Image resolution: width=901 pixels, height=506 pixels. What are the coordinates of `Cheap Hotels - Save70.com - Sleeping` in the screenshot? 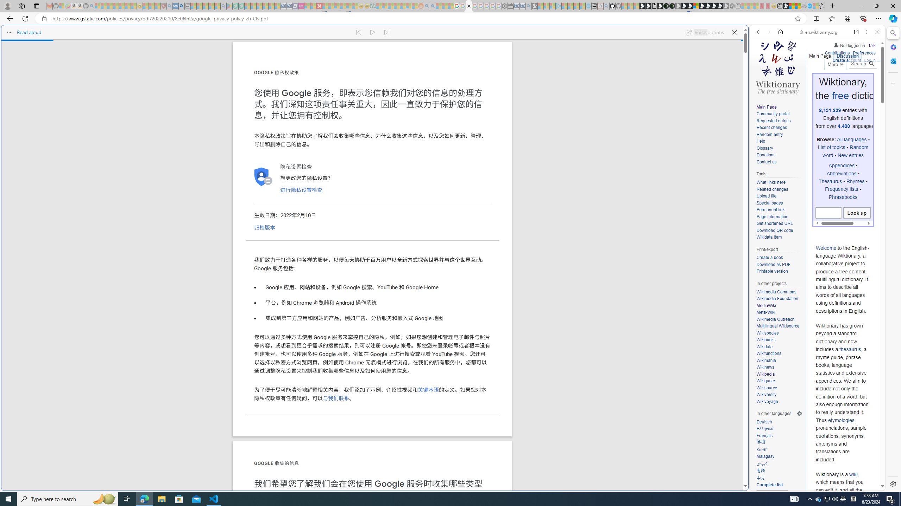 It's located at (289, 6).